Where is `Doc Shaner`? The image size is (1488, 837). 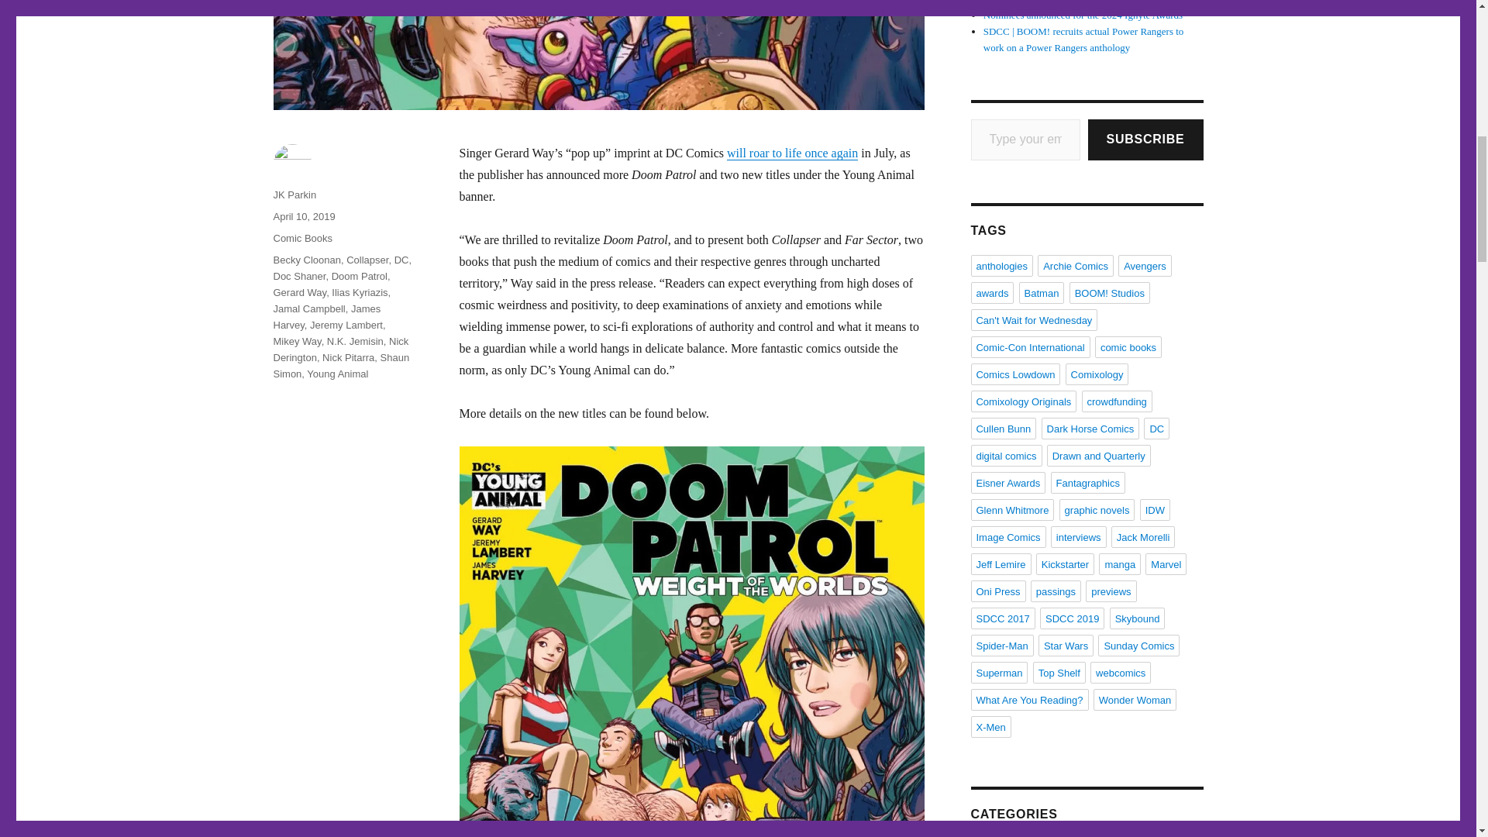
Doc Shaner is located at coordinates (299, 276).